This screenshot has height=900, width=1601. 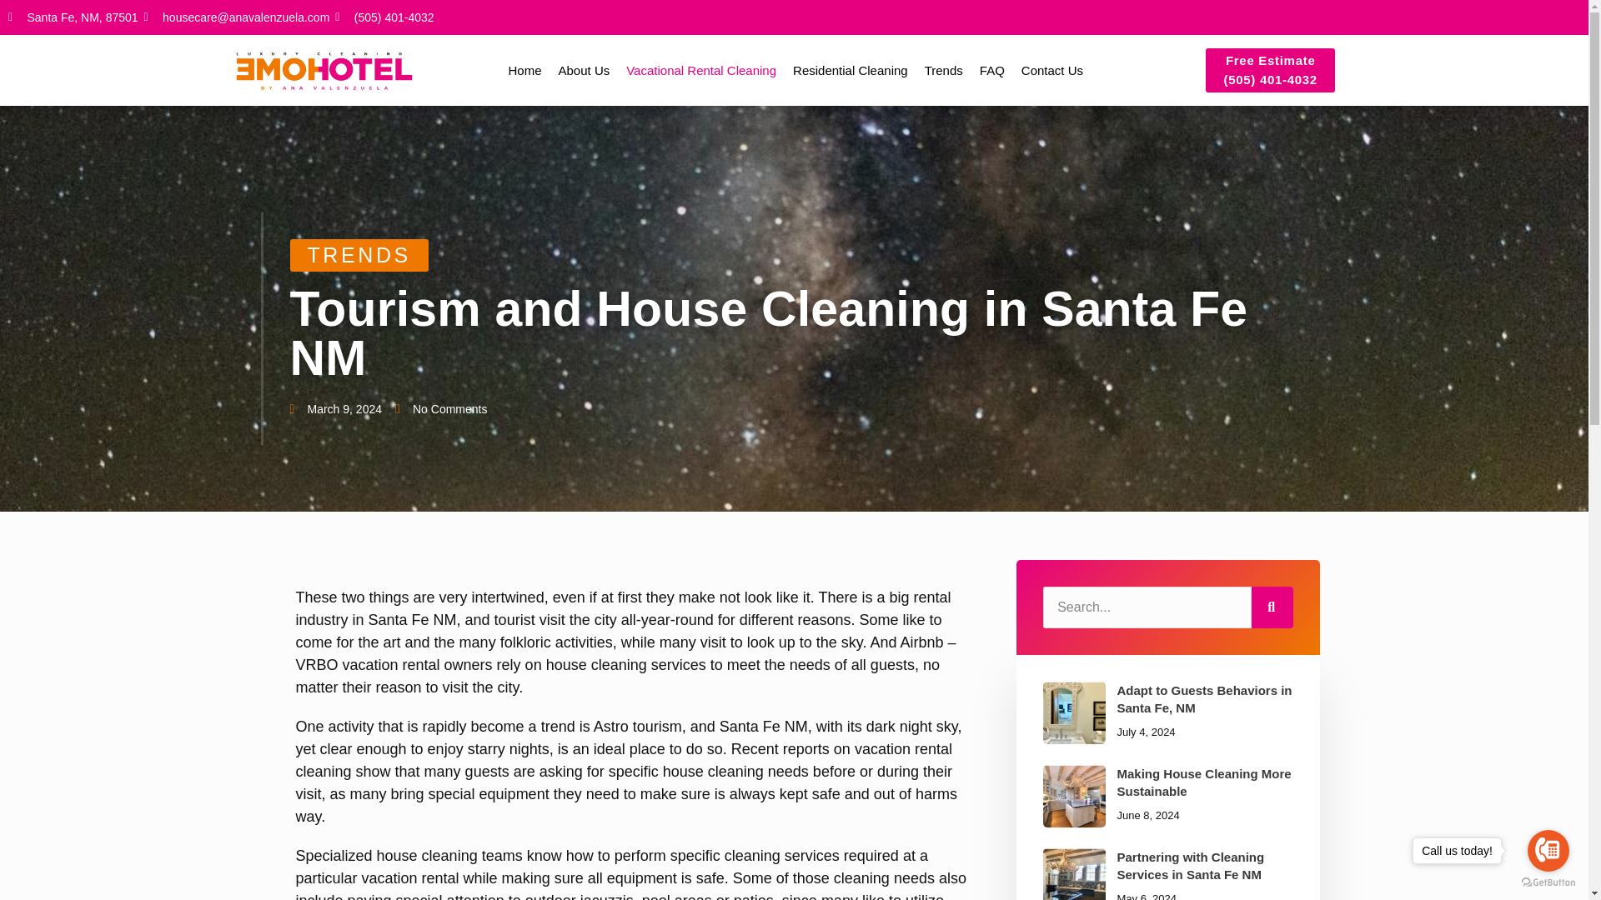 What do you see at coordinates (435, 408) in the screenshot?
I see `Vacational Rental Cleaning` at bounding box center [435, 408].